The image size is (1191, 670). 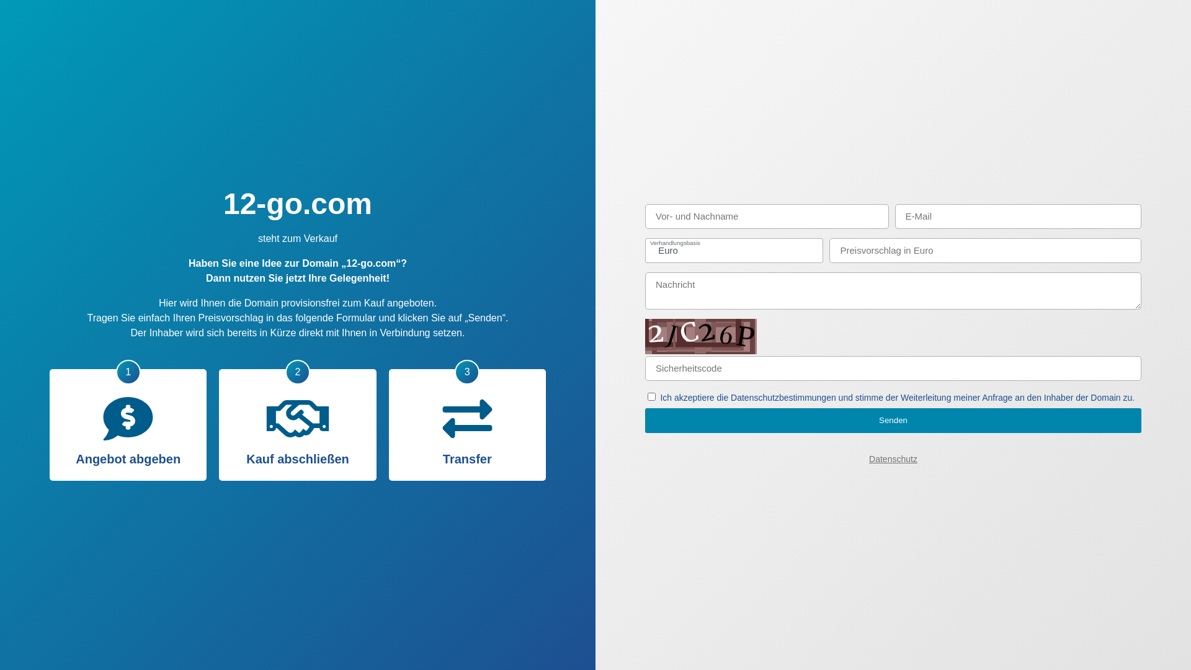 I want to click on Angebot abgeben, so click(x=128, y=418).